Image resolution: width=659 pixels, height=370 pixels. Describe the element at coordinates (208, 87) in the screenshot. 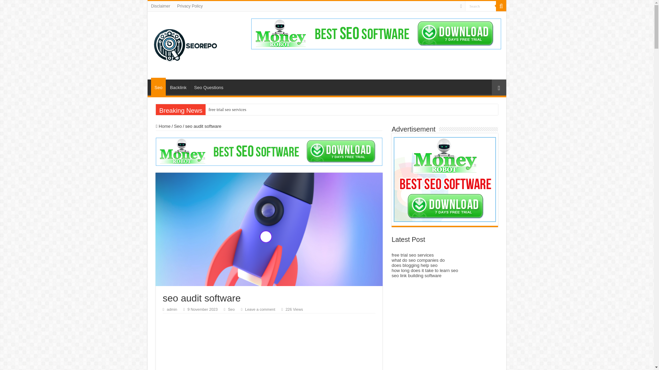

I see `Seo Questions` at that location.